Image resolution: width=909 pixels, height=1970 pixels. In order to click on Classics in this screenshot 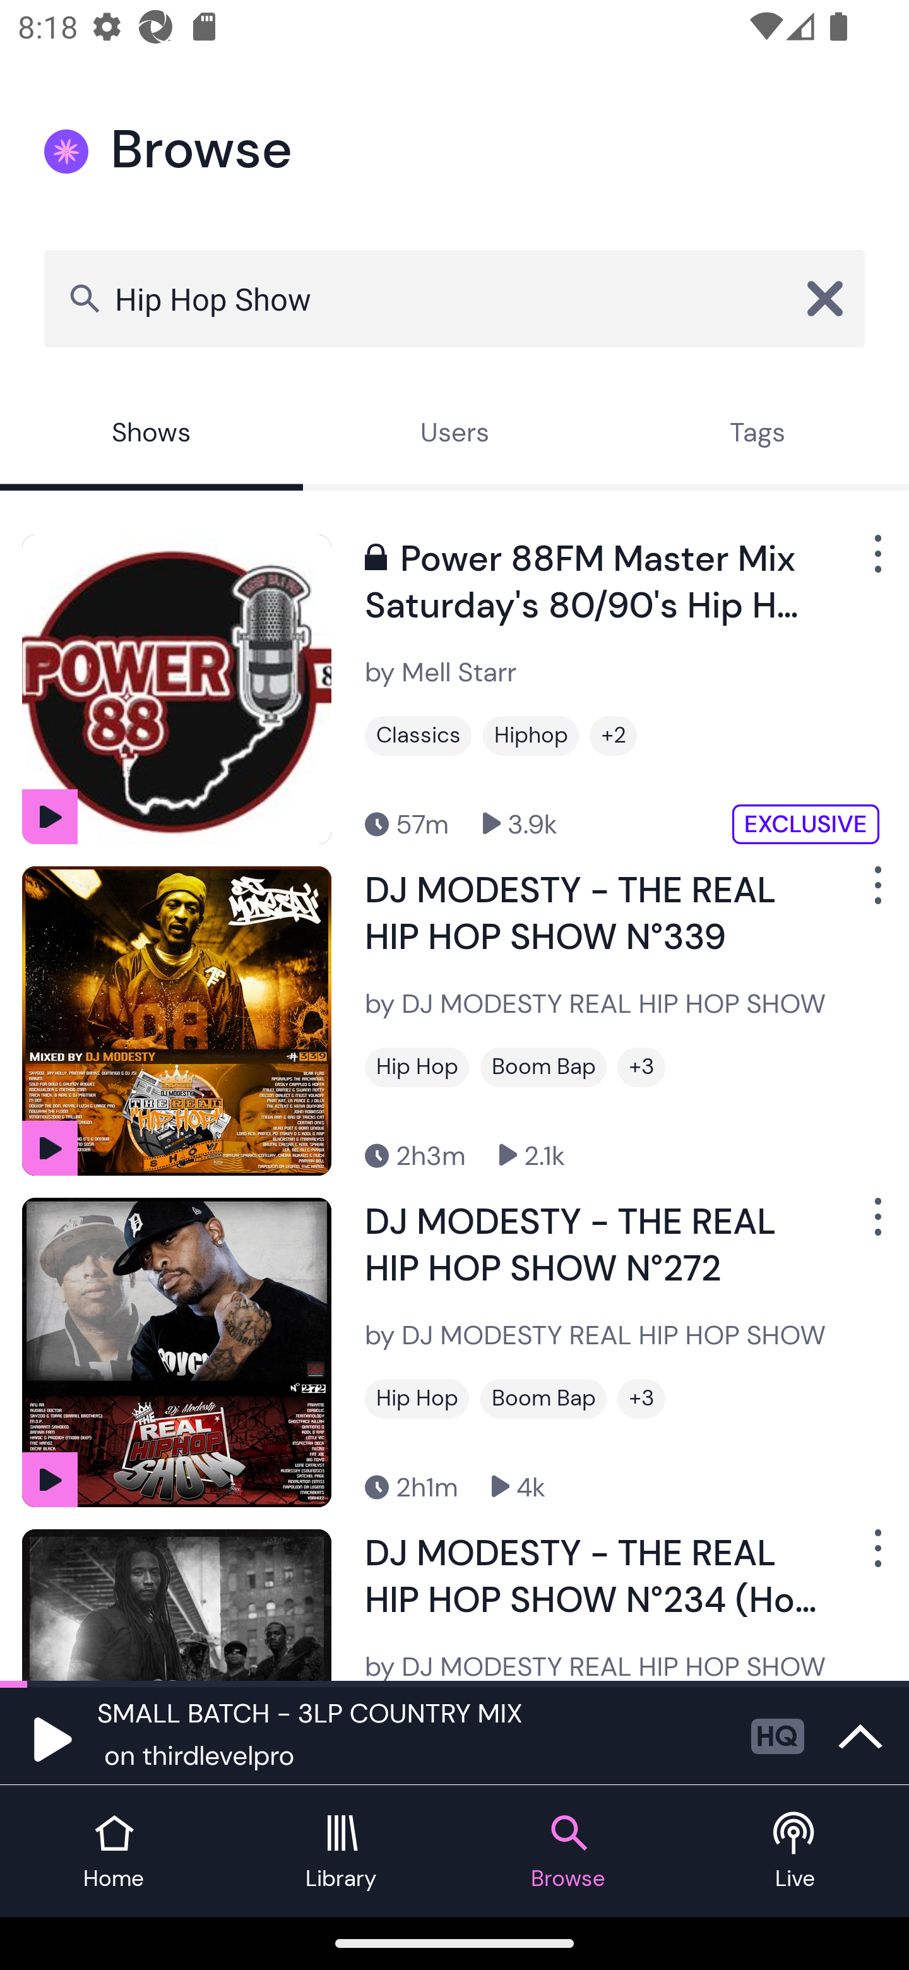, I will do `click(418, 736)`.